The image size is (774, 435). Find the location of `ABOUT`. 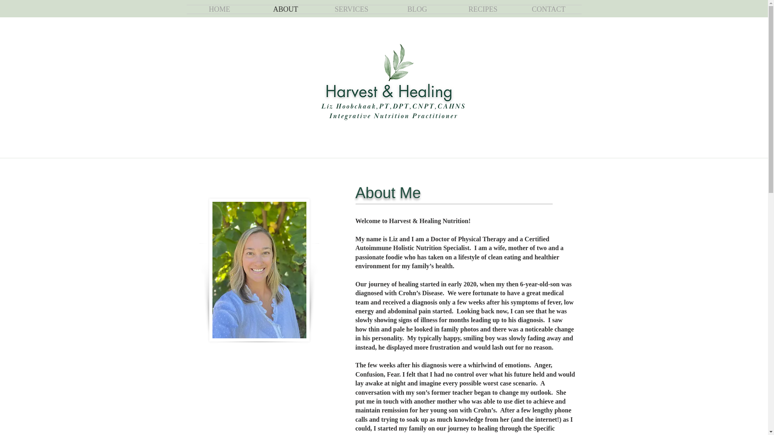

ABOUT is located at coordinates (285, 9).